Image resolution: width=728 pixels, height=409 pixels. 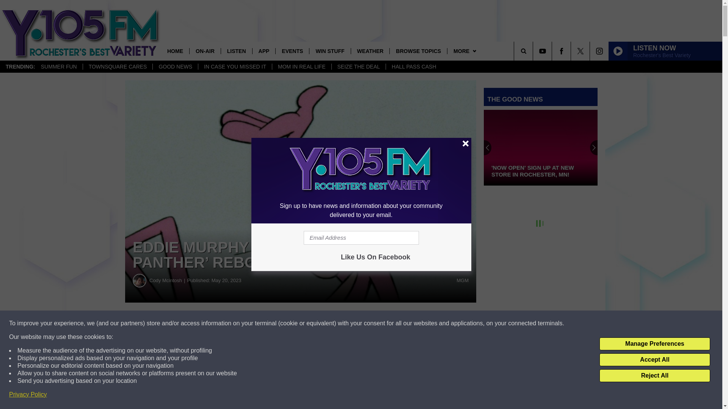 I want to click on MOM IN REAL LIFE, so click(x=301, y=67).